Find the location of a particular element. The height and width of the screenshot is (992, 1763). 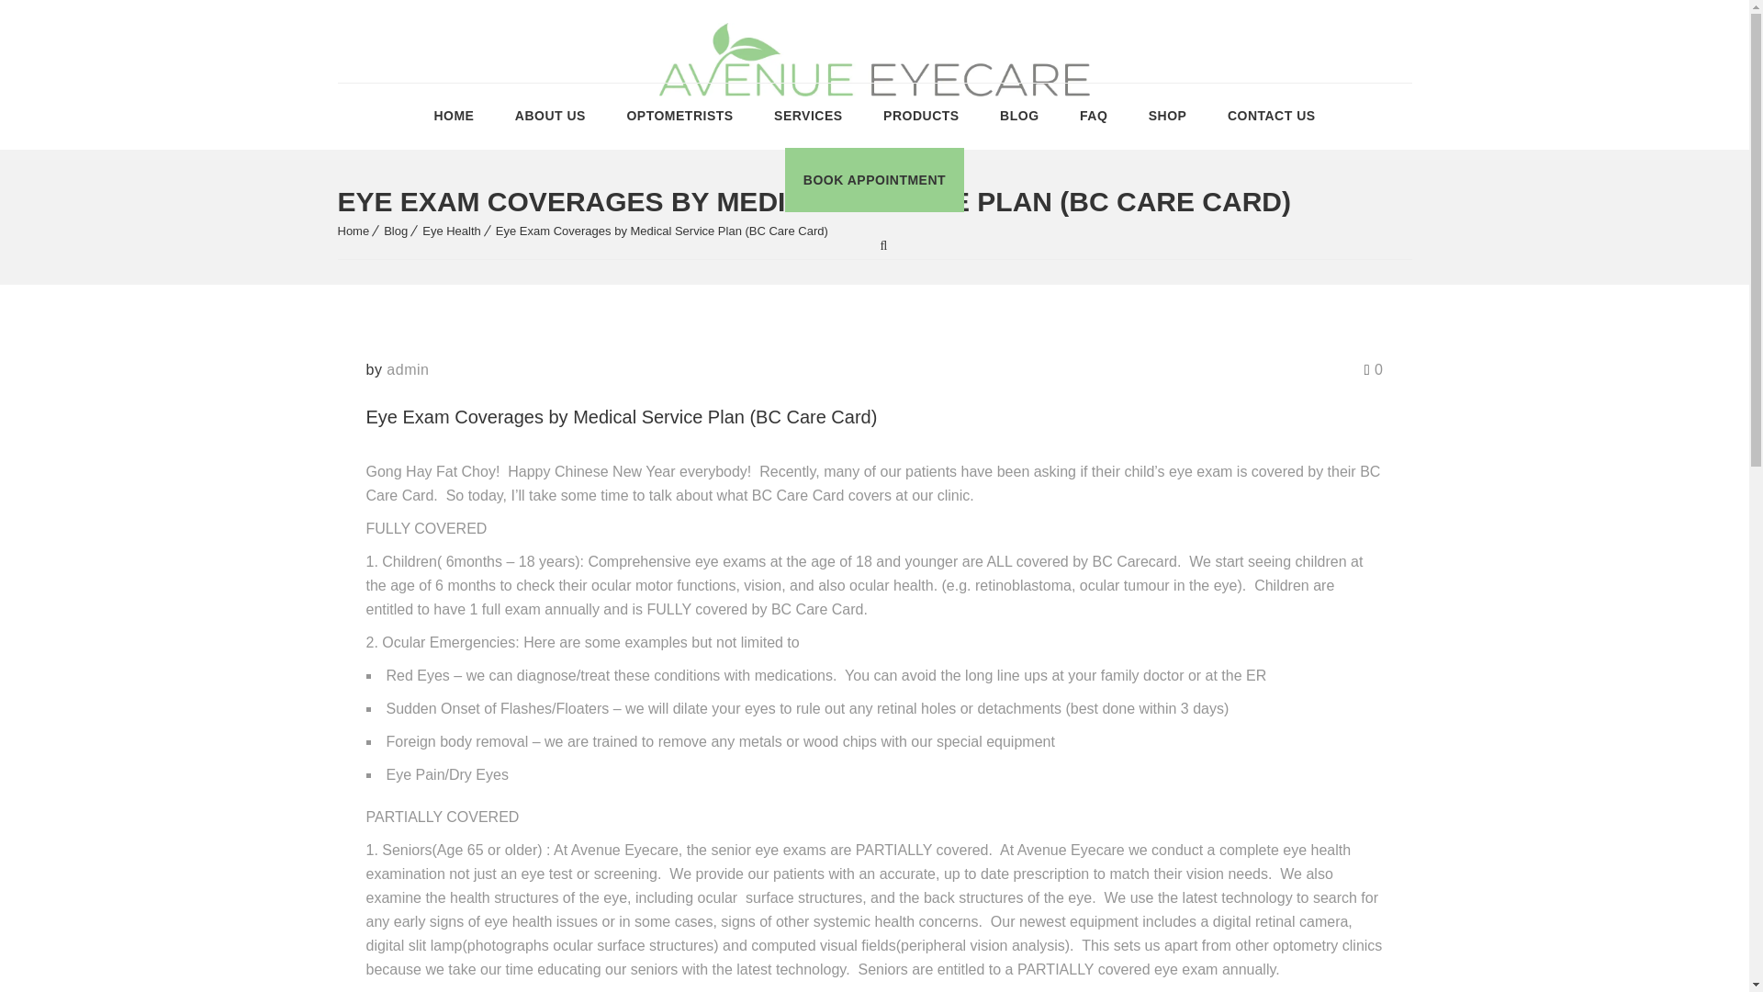

0 is located at coordinates (1374, 369).